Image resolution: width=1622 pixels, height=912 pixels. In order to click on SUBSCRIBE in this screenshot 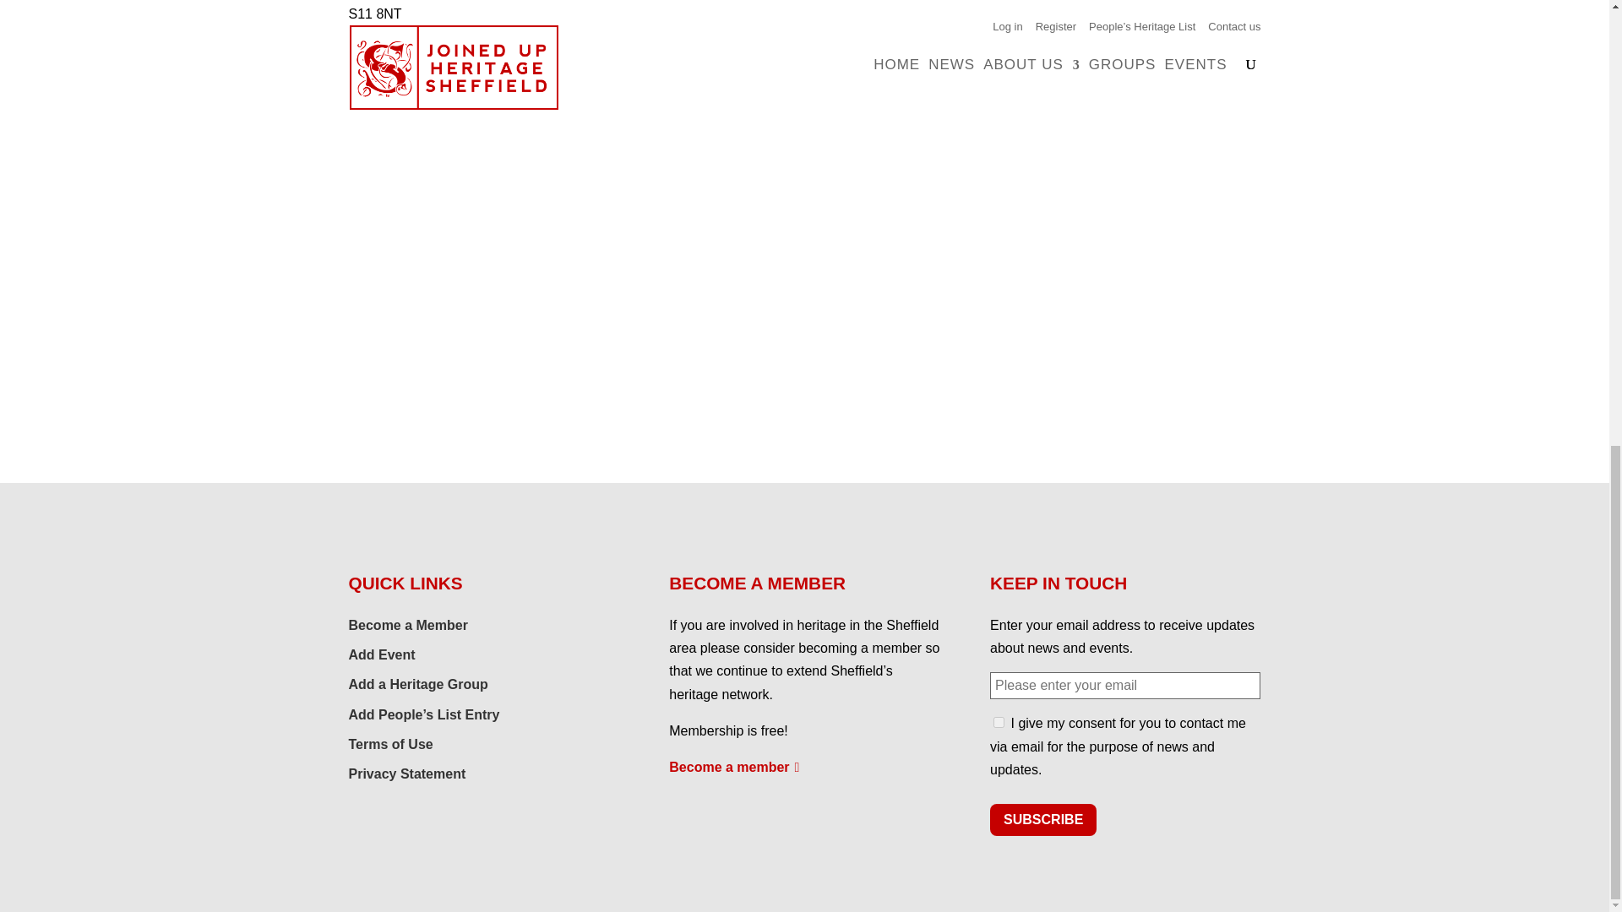, I will do `click(1042, 819)`.